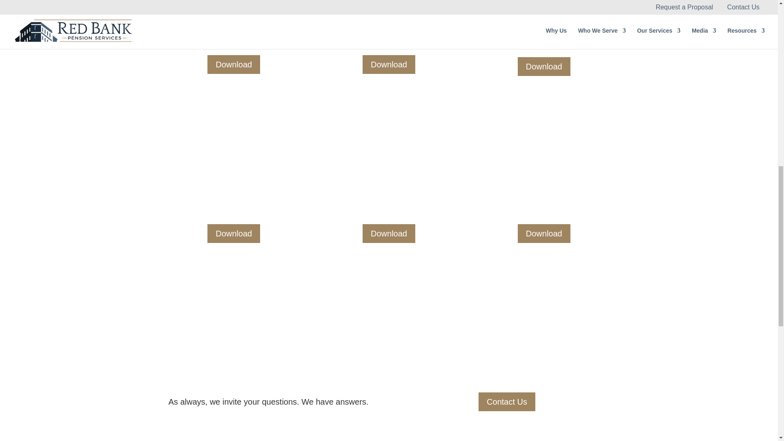  I want to click on Download, so click(389, 65).